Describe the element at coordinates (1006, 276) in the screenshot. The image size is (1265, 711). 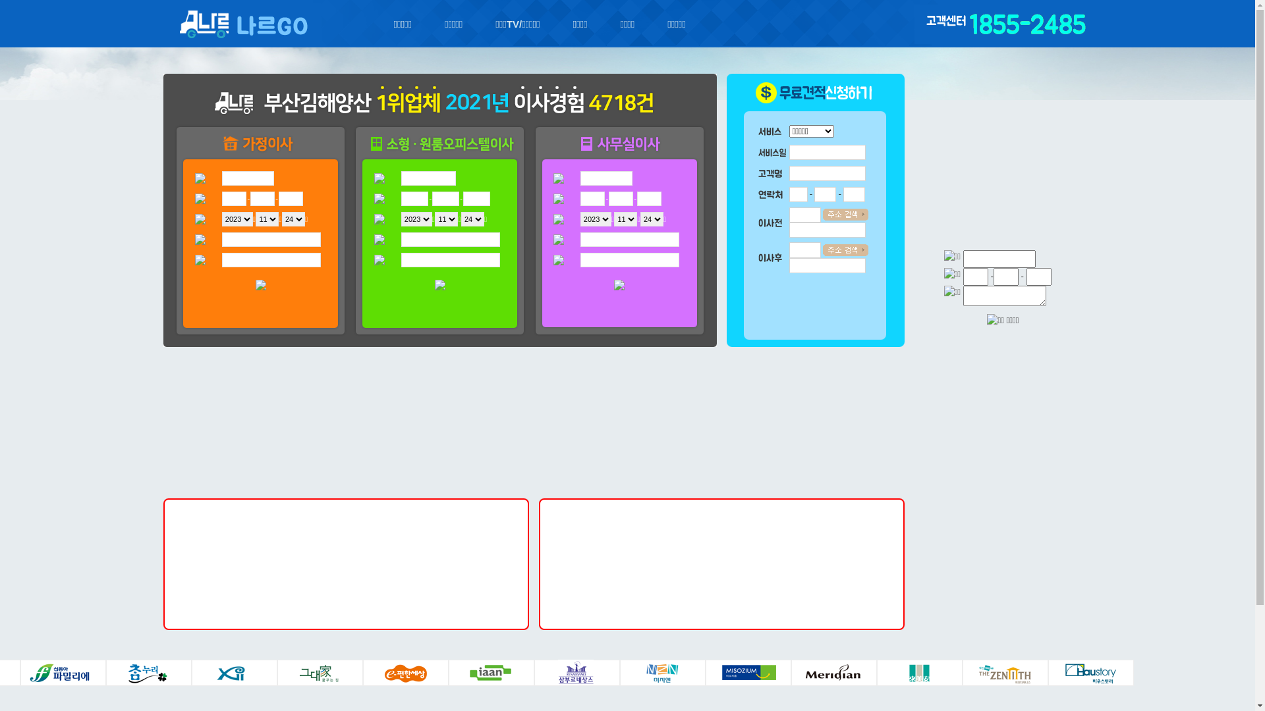
I see `input` at that location.